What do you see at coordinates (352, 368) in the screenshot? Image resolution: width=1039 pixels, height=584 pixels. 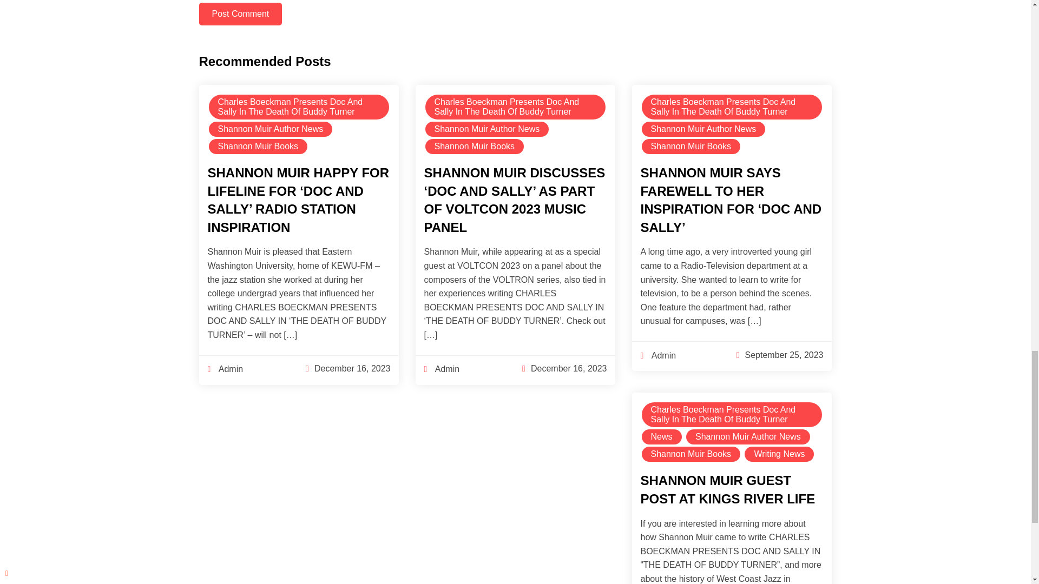 I see `December 16, 2023` at bounding box center [352, 368].